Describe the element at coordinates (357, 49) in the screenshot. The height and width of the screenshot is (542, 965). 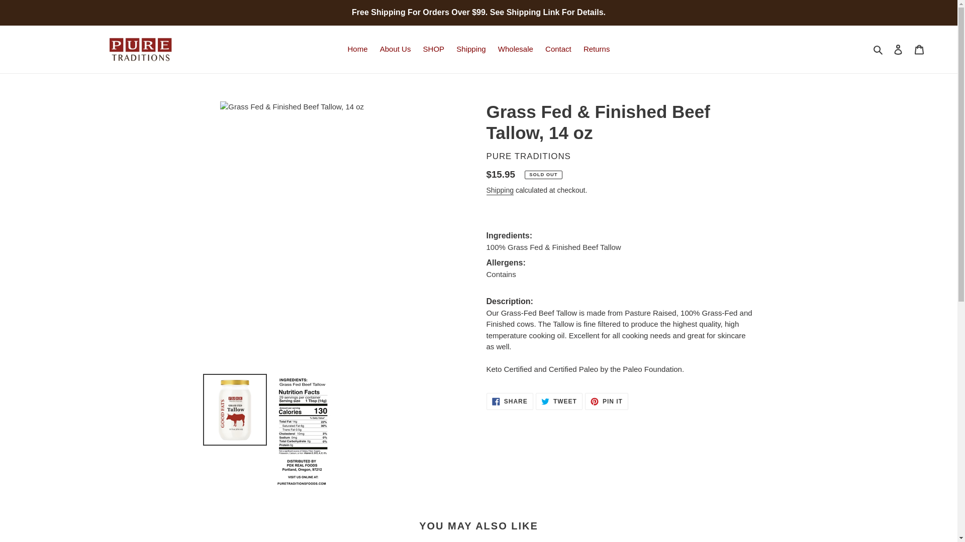
I see `Contact` at that location.